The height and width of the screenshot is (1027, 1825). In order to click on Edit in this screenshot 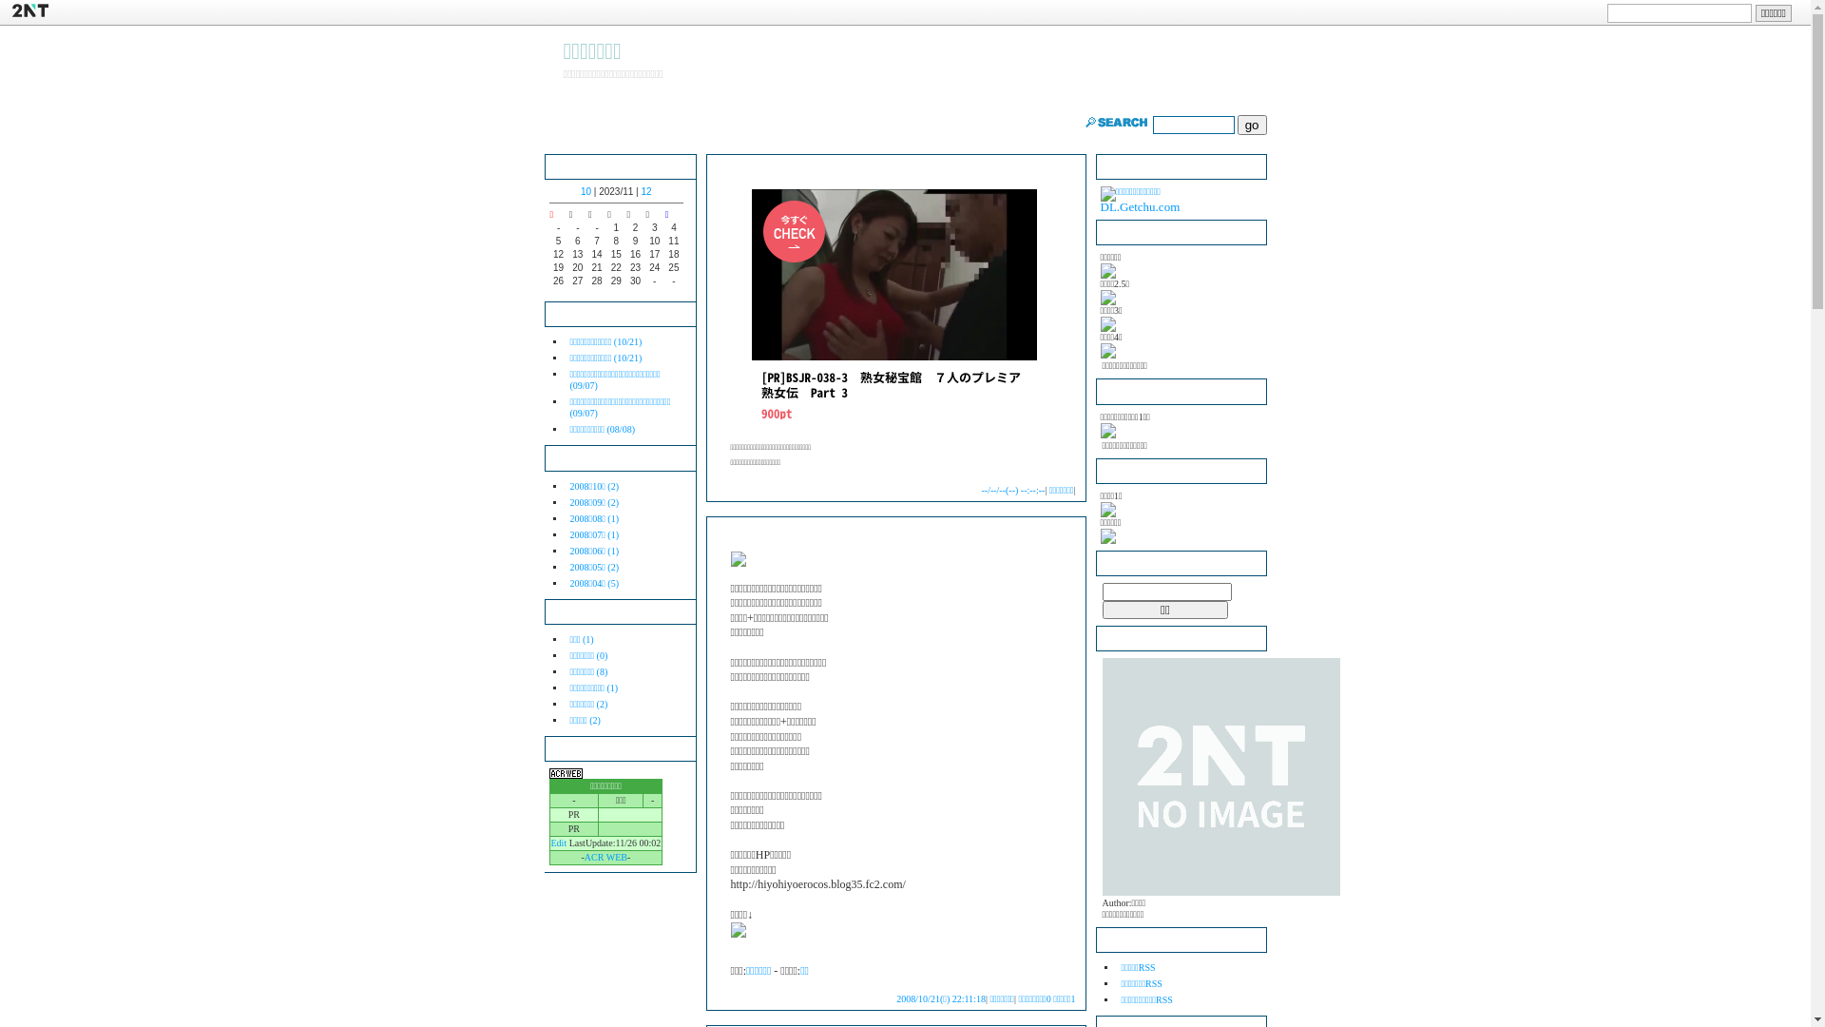, I will do `click(559, 843)`.